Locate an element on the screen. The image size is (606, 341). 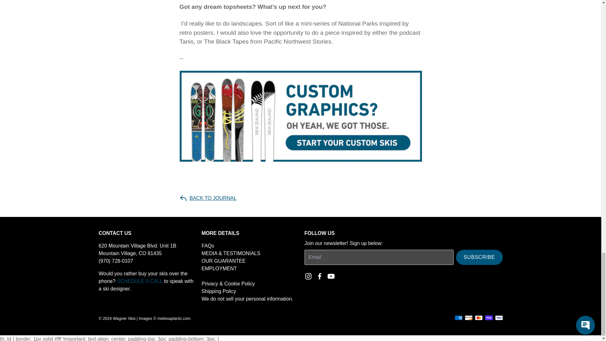
SUBSCRIBE is located at coordinates (479, 257).